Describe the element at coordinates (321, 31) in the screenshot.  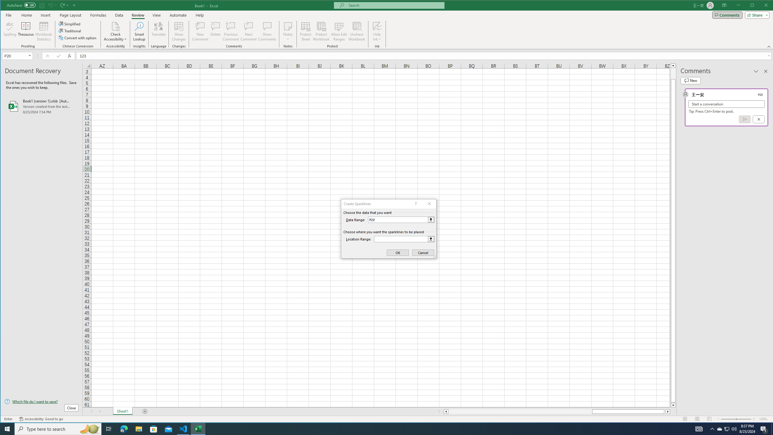
I see `Protect Workbook...` at that location.